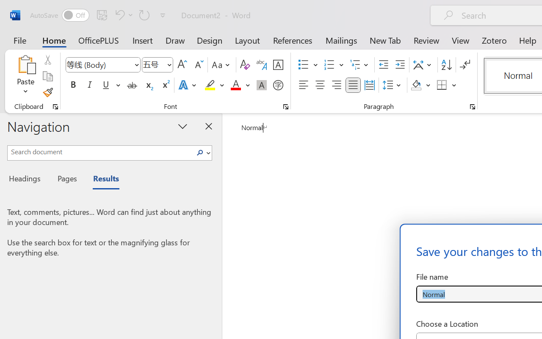 Image resolution: width=542 pixels, height=339 pixels. Describe the element at coordinates (360, 65) in the screenshot. I see `Multilevel List` at that location.